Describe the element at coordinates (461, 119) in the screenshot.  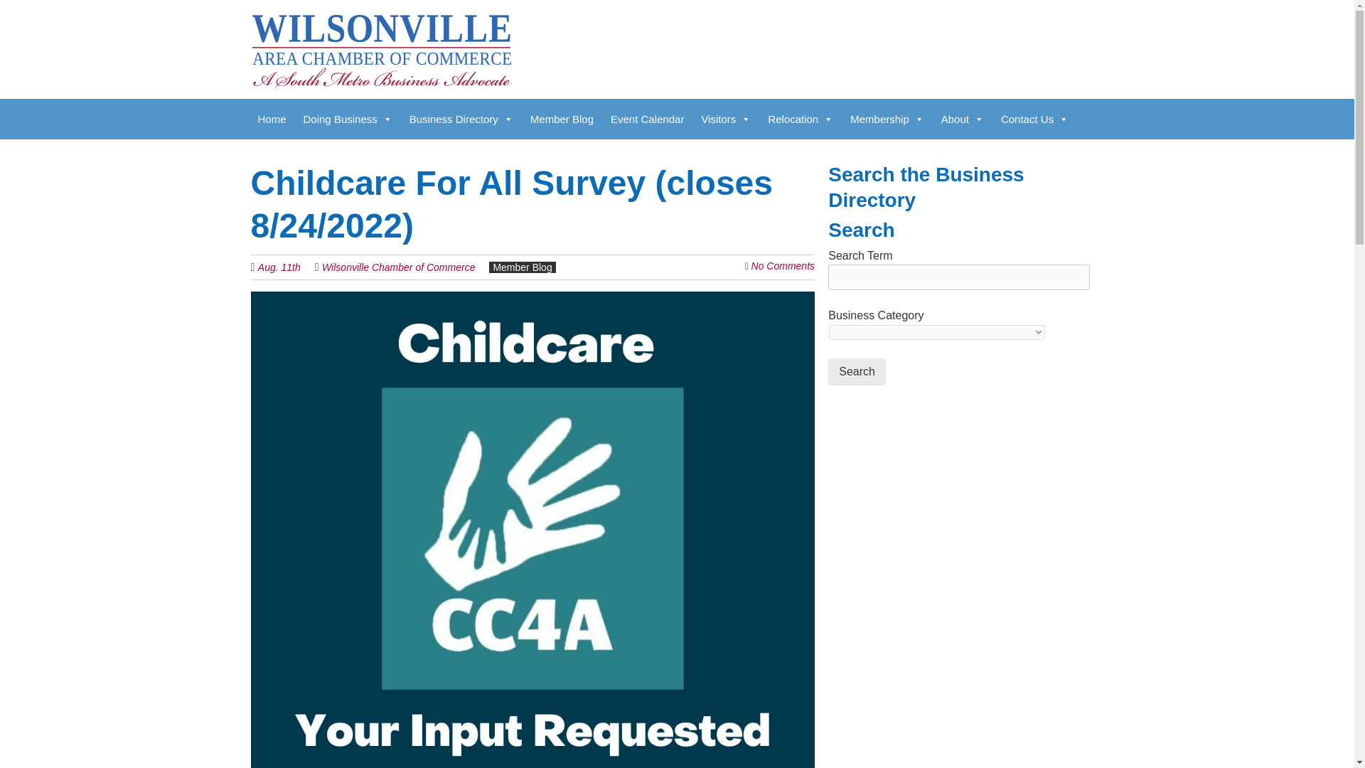
I see `Business Directory` at that location.